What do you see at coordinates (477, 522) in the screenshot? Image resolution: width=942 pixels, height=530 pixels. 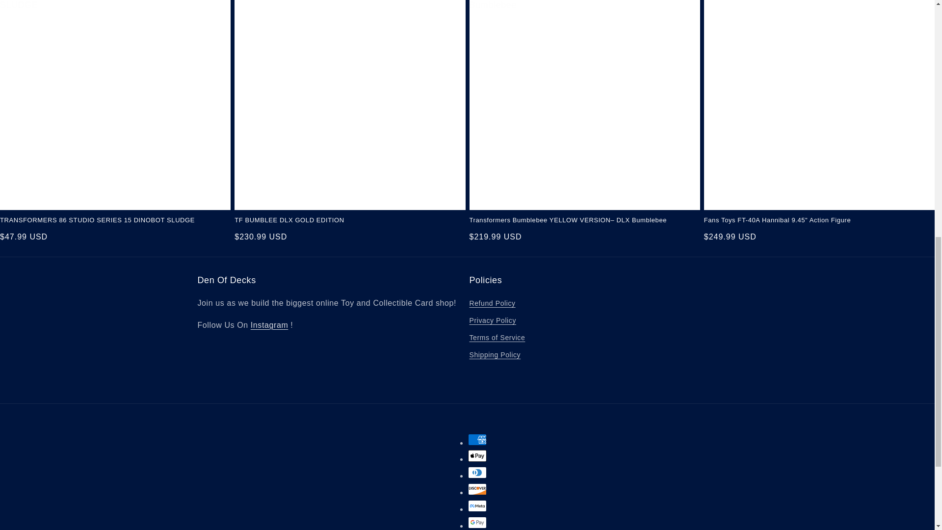 I see `Google Pay` at bounding box center [477, 522].